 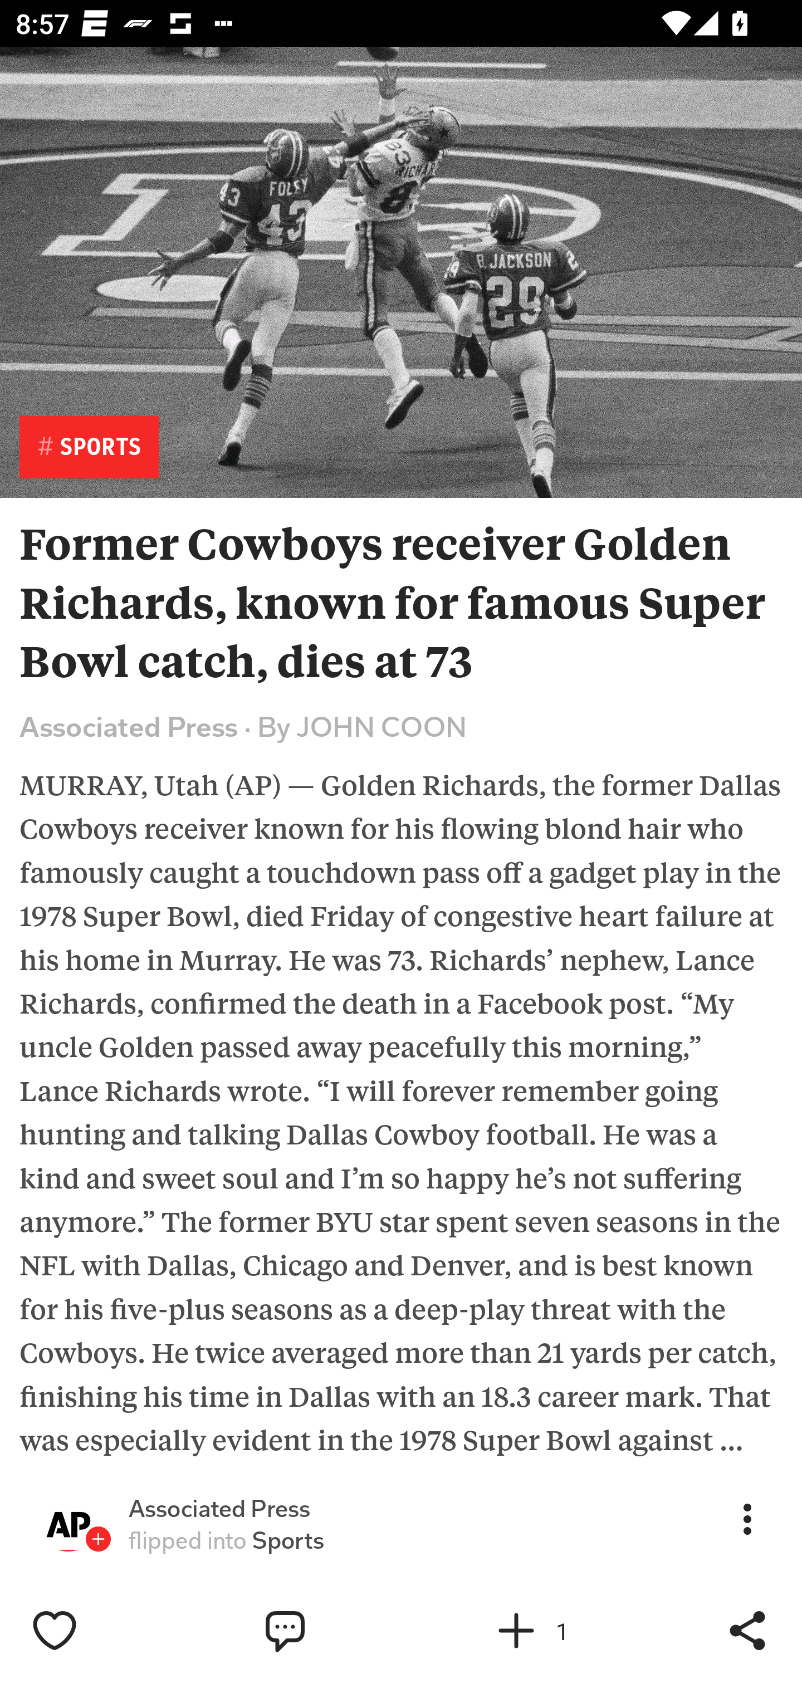 What do you see at coordinates (219, 1509) in the screenshot?
I see `Associated Press` at bounding box center [219, 1509].